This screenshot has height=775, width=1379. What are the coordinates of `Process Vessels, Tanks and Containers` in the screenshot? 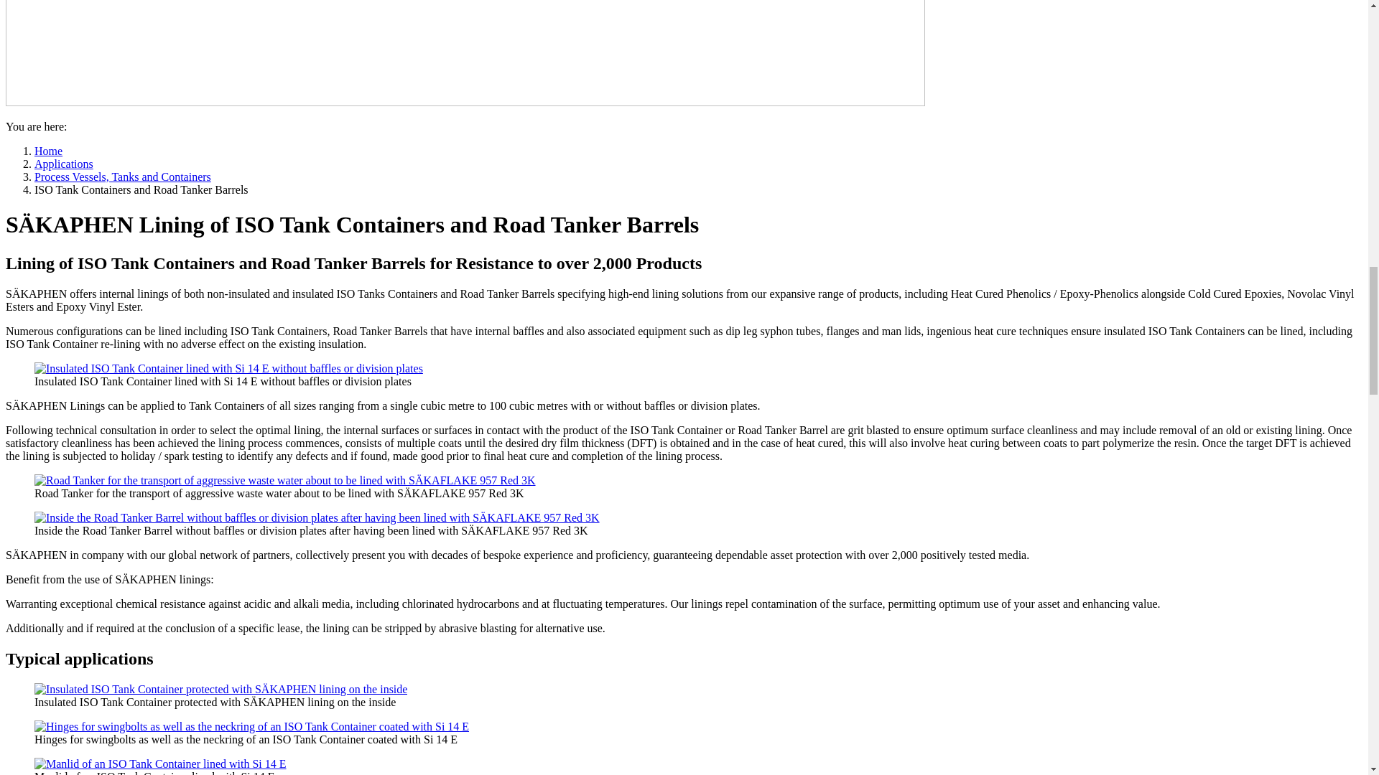 It's located at (122, 177).